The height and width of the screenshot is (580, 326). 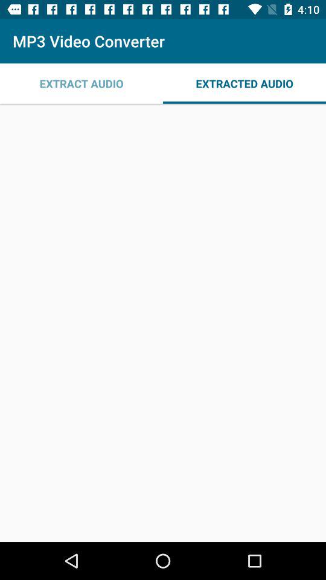 I want to click on click the item to the left of extracted audio icon, so click(x=81, y=83).